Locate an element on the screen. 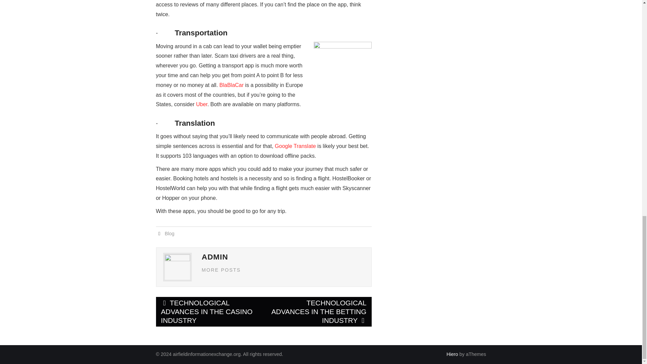  Uber is located at coordinates (202, 104).